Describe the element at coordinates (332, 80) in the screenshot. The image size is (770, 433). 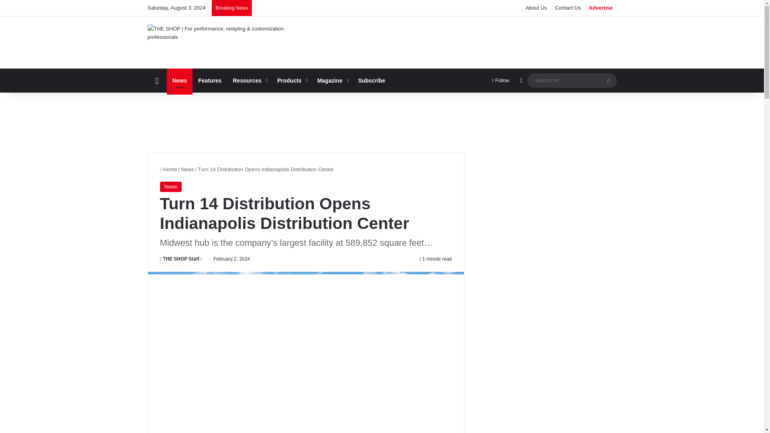
I see `Magazine` at that location.